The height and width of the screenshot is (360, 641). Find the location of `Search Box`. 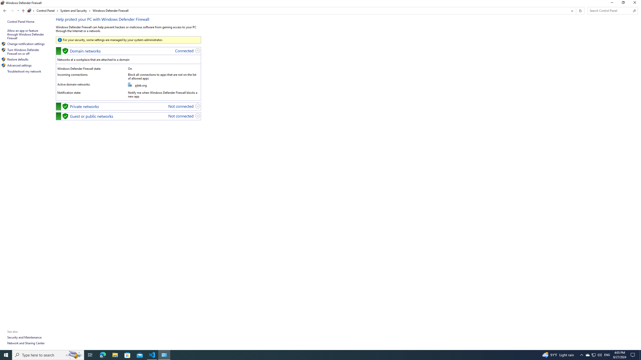

Search Box is located at coordinates (610, 10).